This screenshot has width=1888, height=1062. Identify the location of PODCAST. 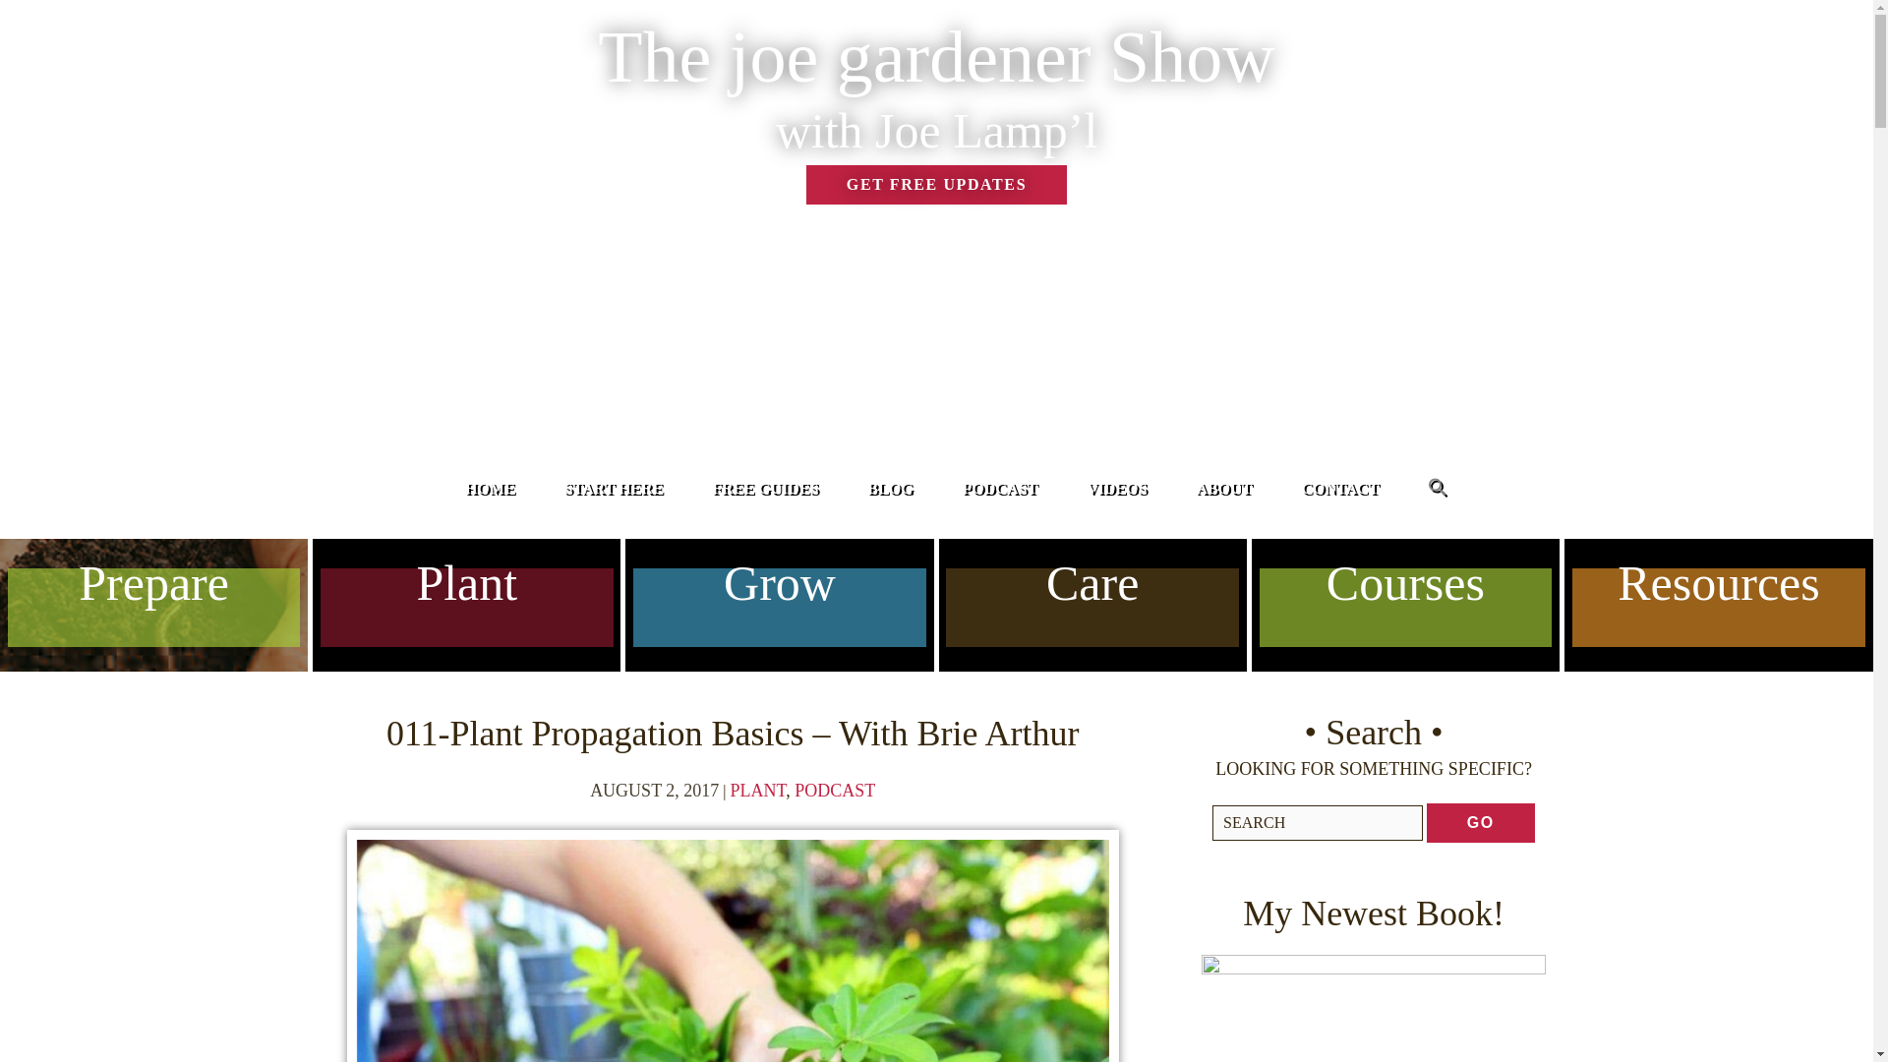
(835, 791).